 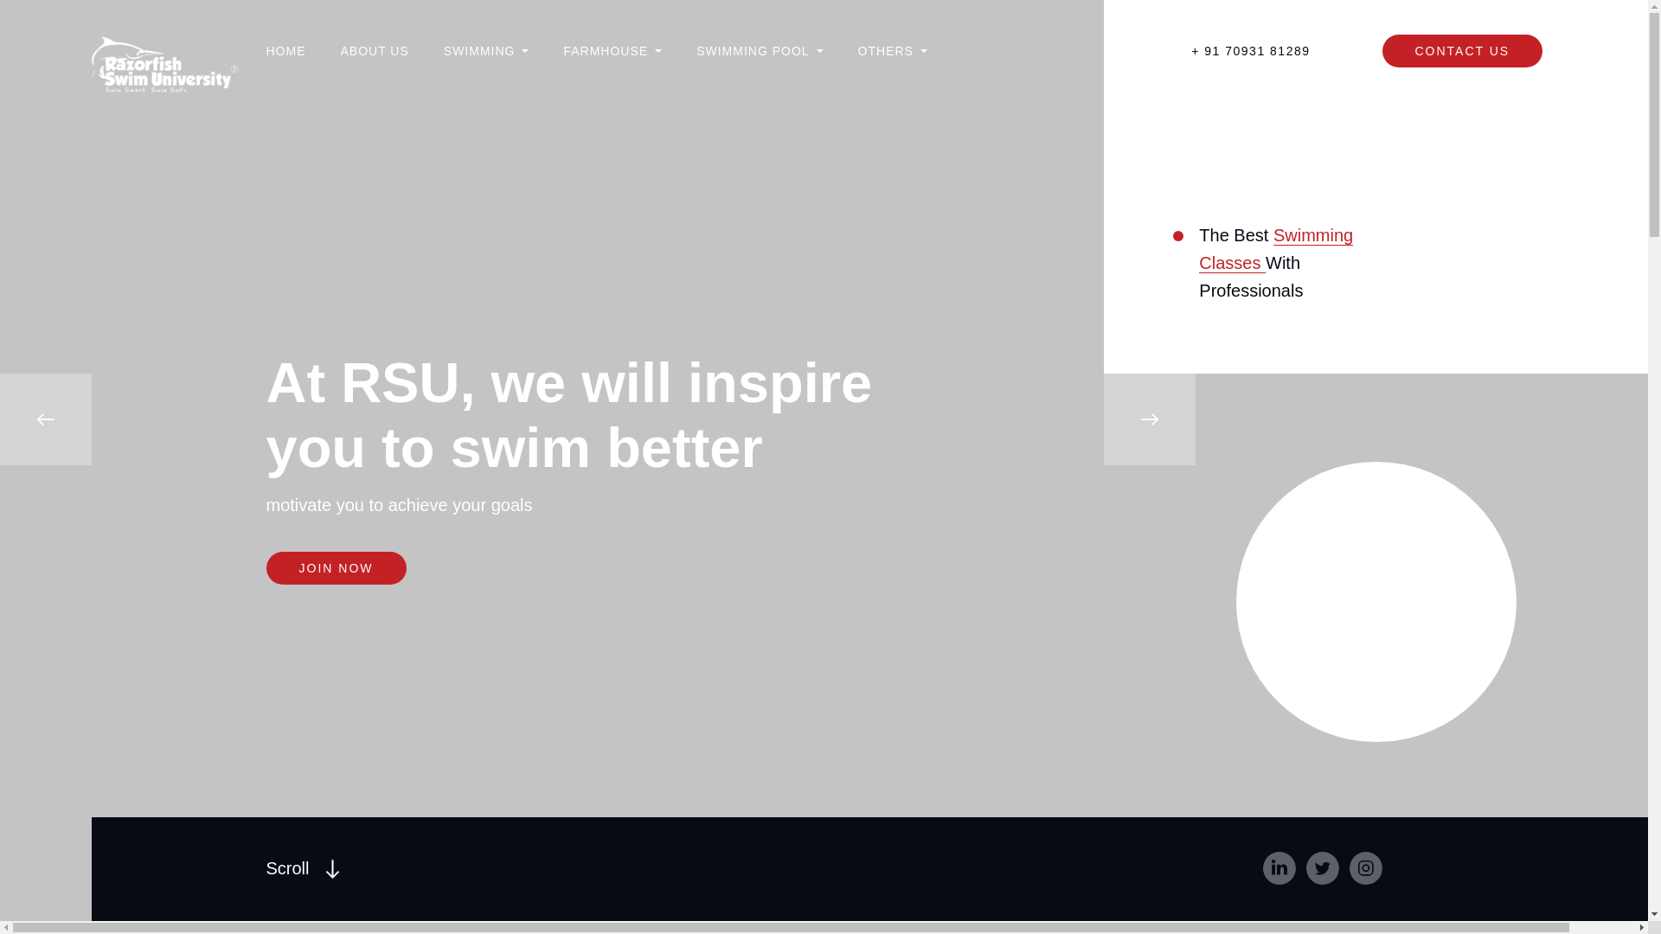 What do you see at coordinates (302, 868) in the screenshot?
I see `Scroll` at bounding box center [302, 868].